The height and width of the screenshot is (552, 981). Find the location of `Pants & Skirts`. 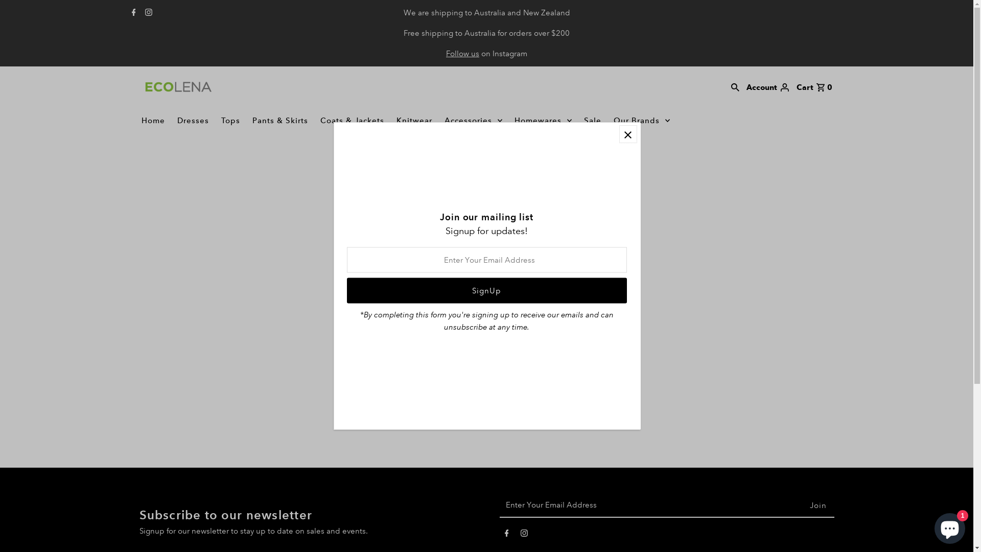

Pants & Skirts is located at coordinates (280, 121).